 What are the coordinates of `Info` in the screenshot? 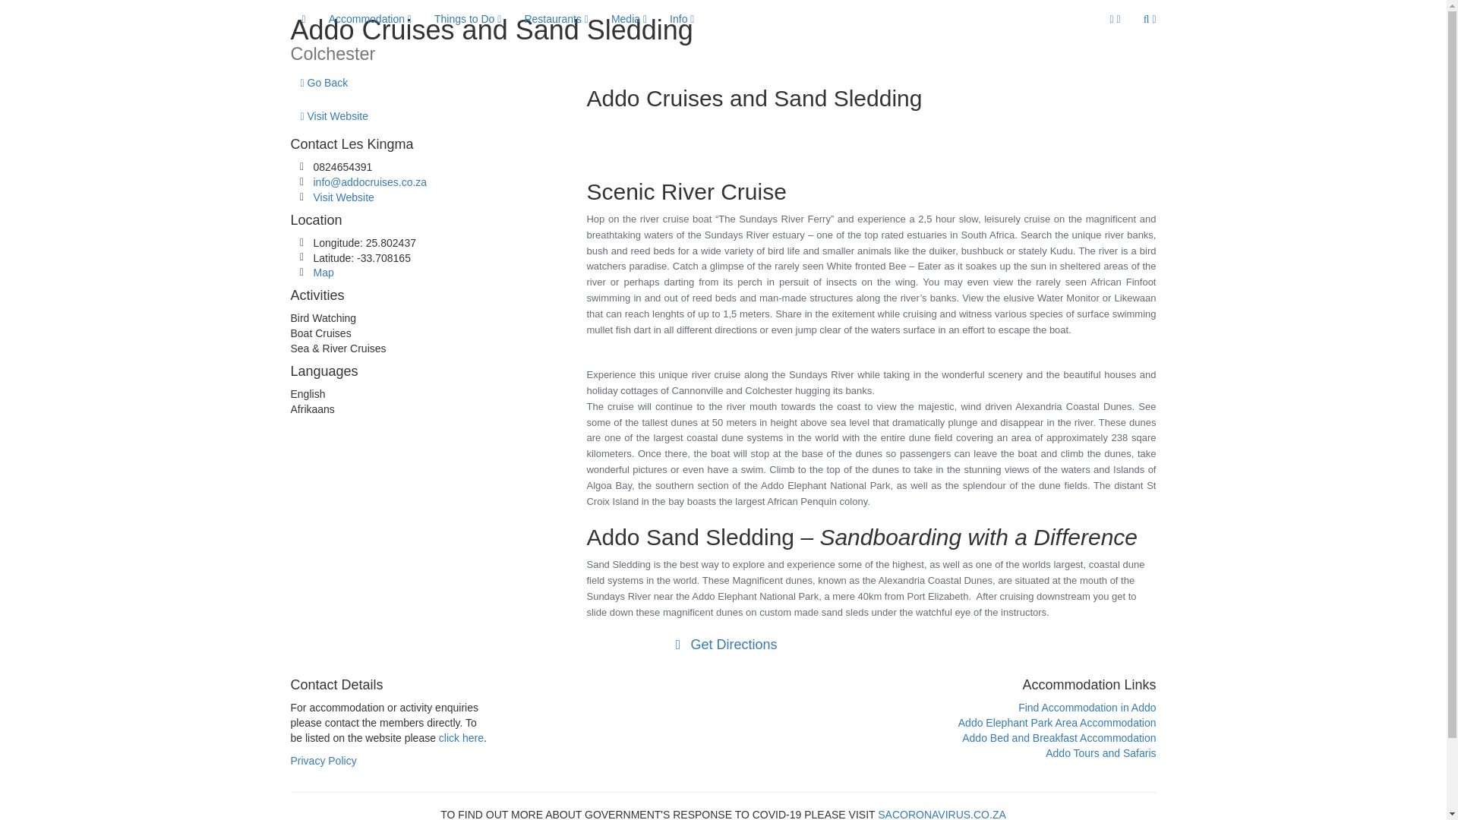 It's located at (682, 18).